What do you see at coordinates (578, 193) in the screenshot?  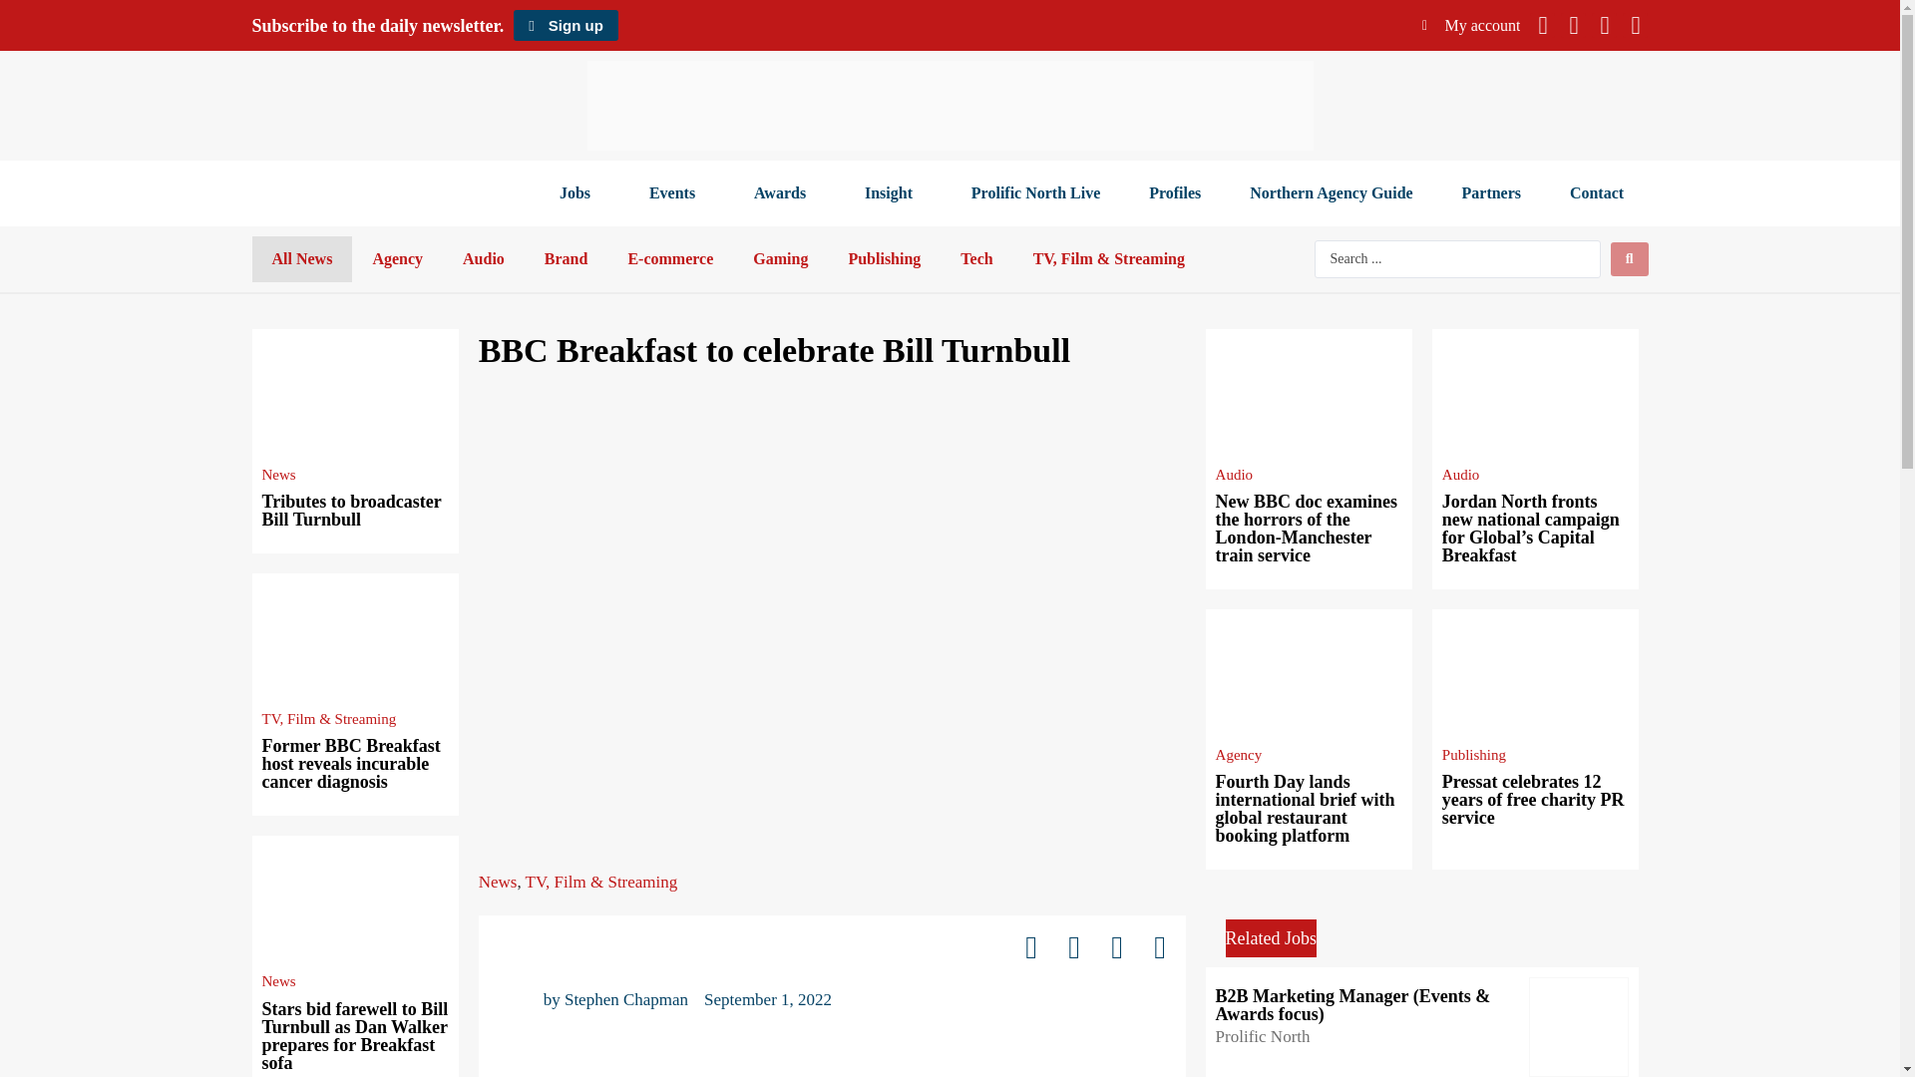 I see `Jobs` at bounding box center [578, 193].